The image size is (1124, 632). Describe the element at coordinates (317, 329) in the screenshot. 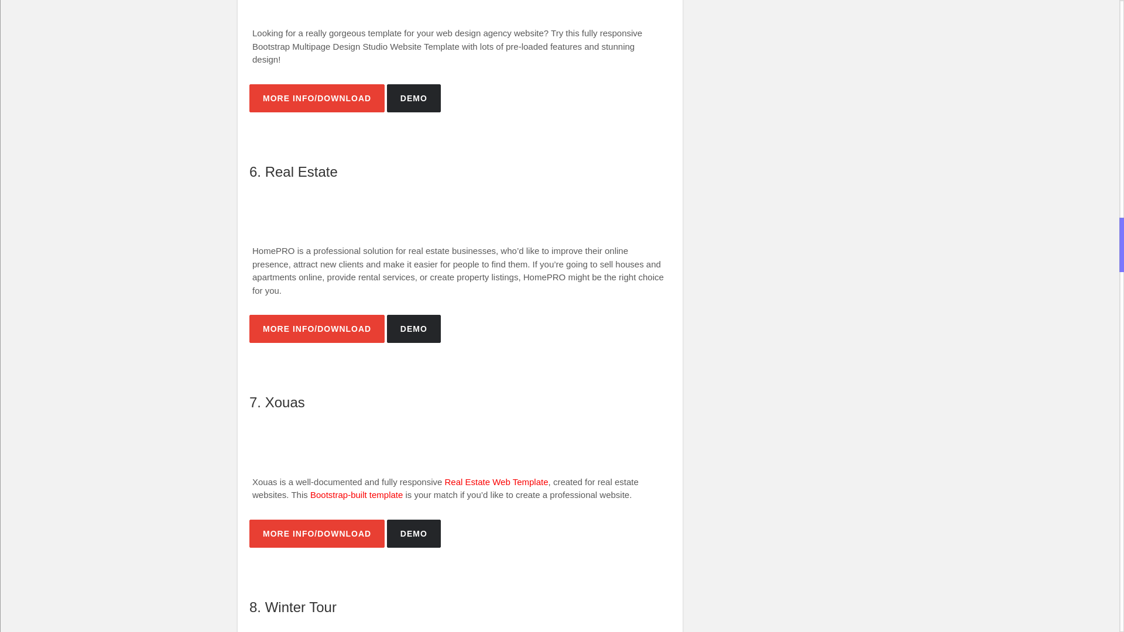

I see `Detail` at that location.